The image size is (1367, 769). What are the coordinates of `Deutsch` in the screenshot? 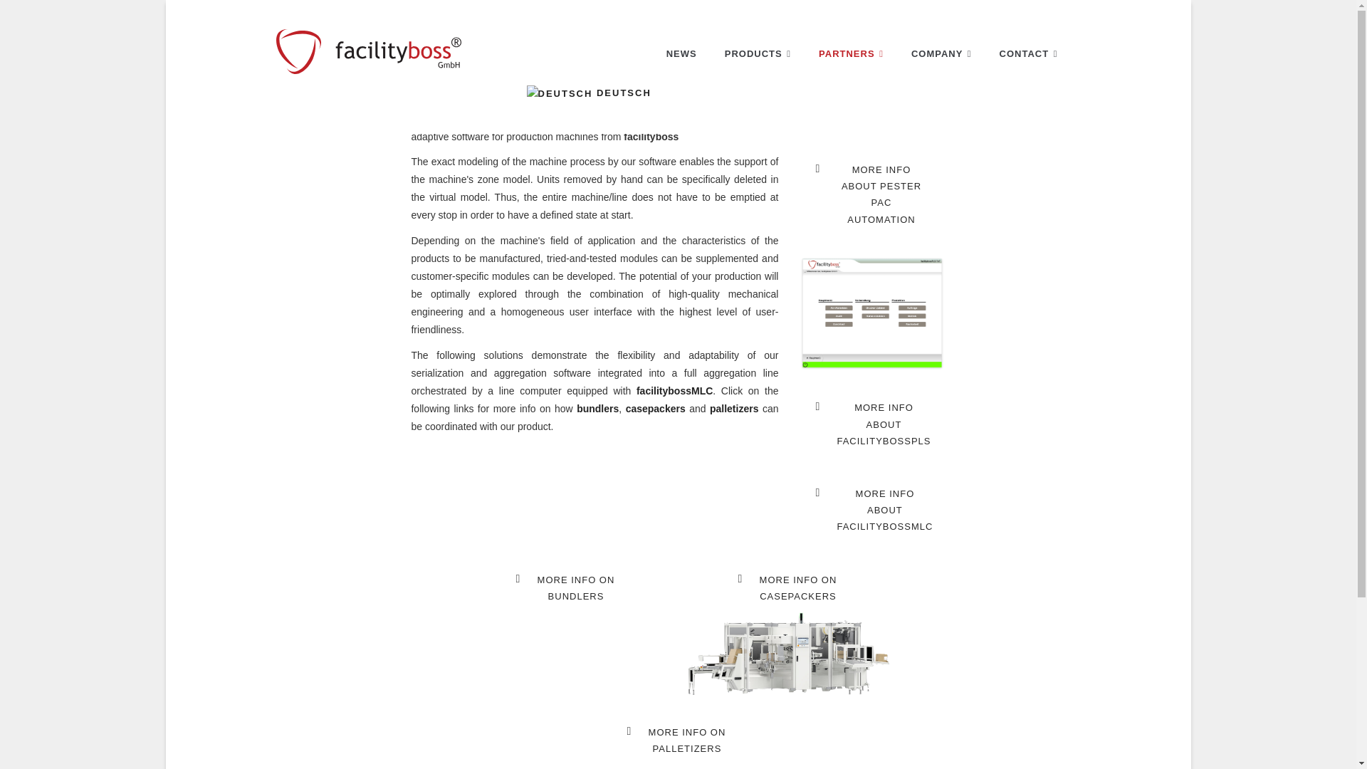 It's located at (567, 588).